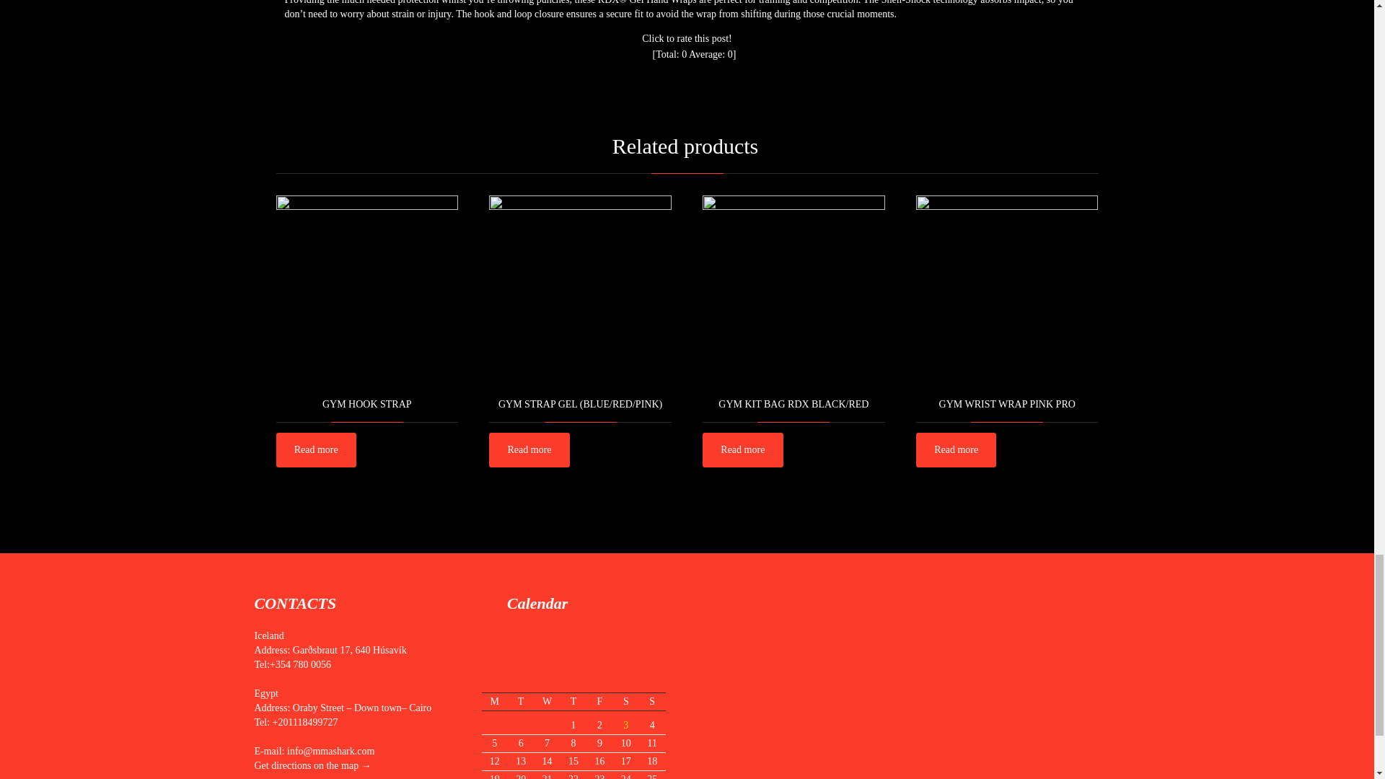 The height and width of the screenshot is (779, 1385). I want to click on Read more, so click(316, 450).